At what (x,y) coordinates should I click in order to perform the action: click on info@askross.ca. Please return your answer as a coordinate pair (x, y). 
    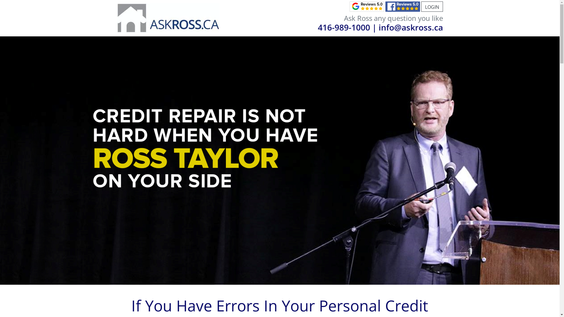
    Looking at the image, I should click on (411, 27).